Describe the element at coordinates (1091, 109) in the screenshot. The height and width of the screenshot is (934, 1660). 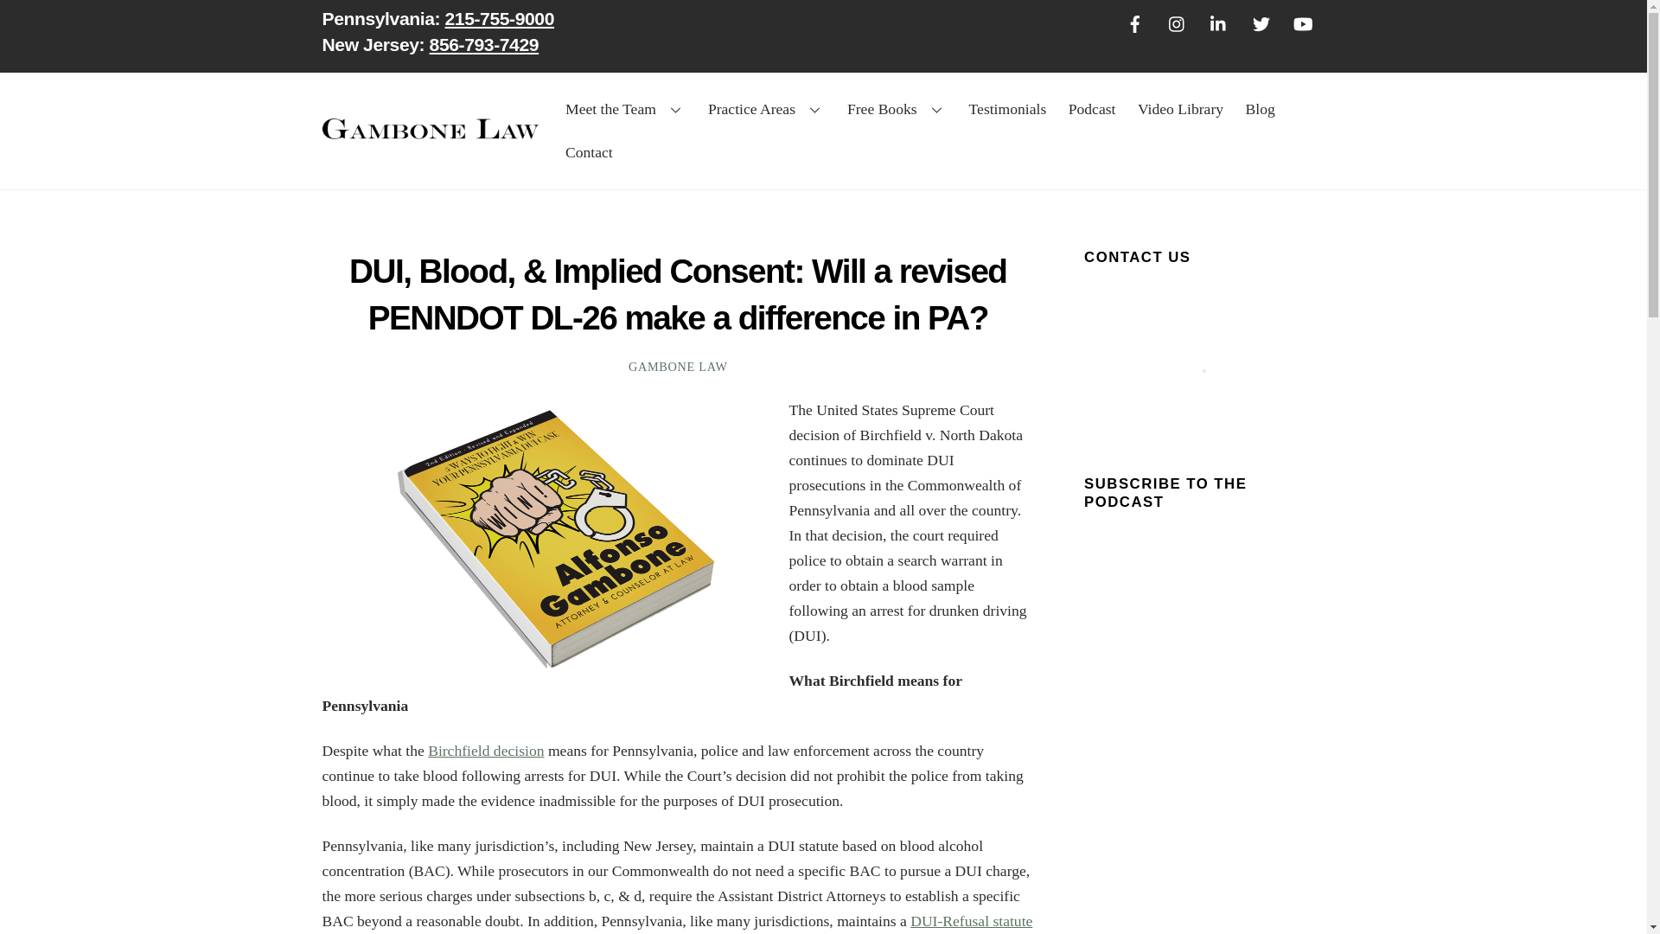
I see `Podcast` at that location.